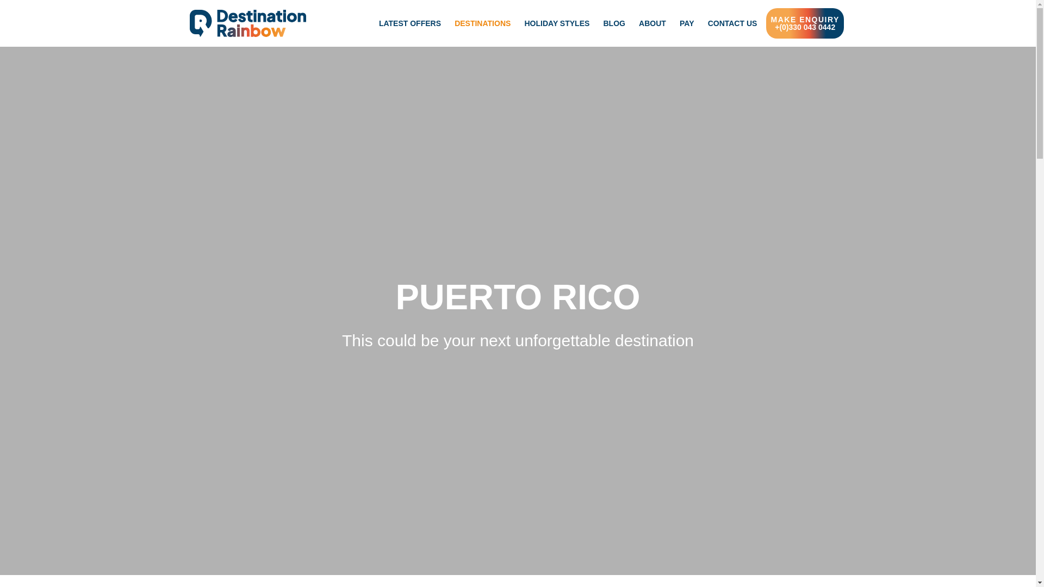 The height and width of the screenshot is (587, 1044). Describe the element at coordinates (613, 23) in the screenshot. I see `BLOG` at that location.